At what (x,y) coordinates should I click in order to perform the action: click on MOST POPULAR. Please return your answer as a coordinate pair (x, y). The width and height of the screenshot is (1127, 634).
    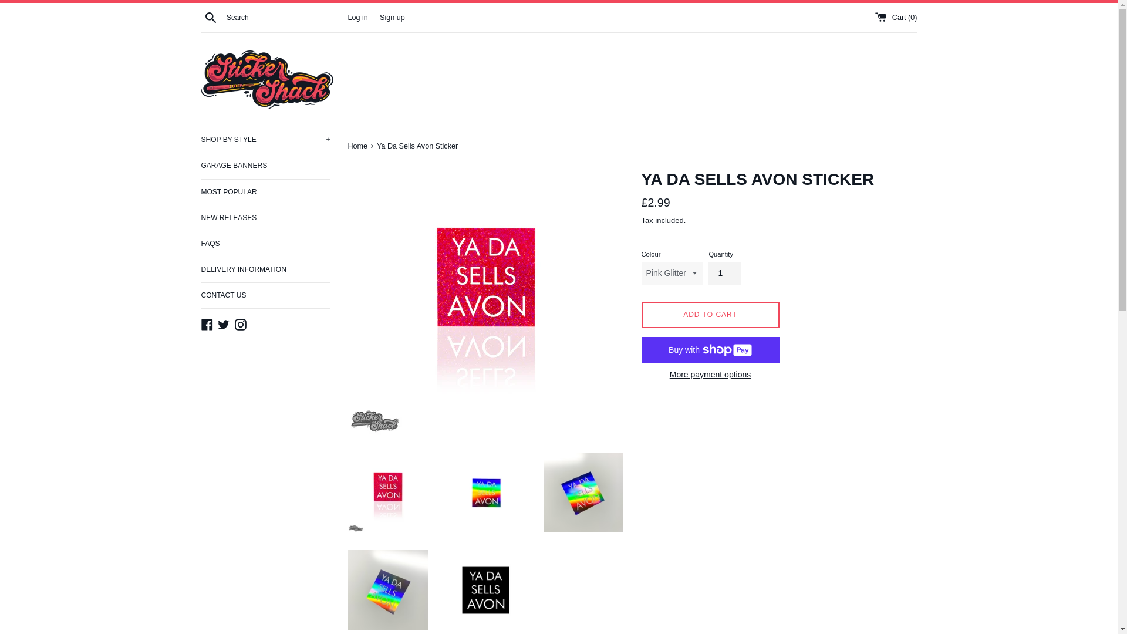
    Looking at the image, I should click on (265, 191).